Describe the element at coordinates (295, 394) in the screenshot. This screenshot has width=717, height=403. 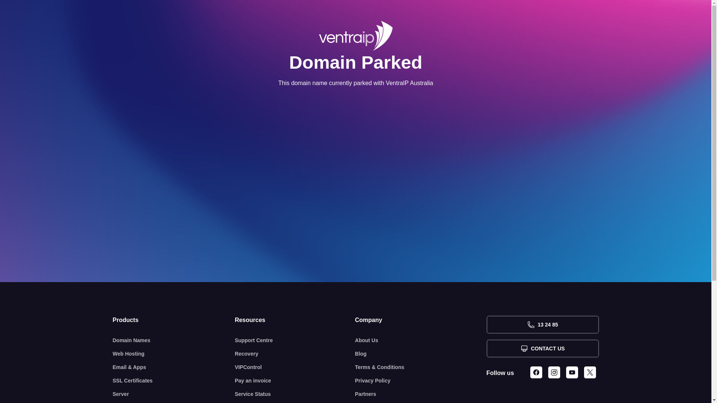
I see `Service Status` at that location.